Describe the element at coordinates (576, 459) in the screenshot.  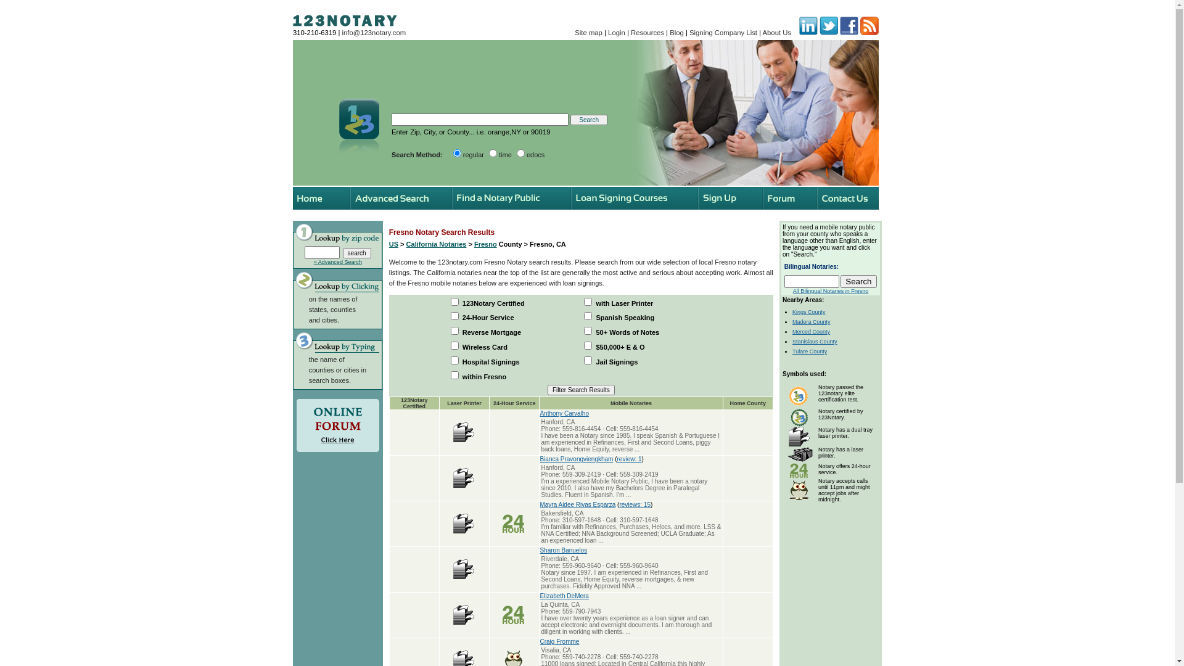
I see `Bianca Pravongviengkham` at that location.